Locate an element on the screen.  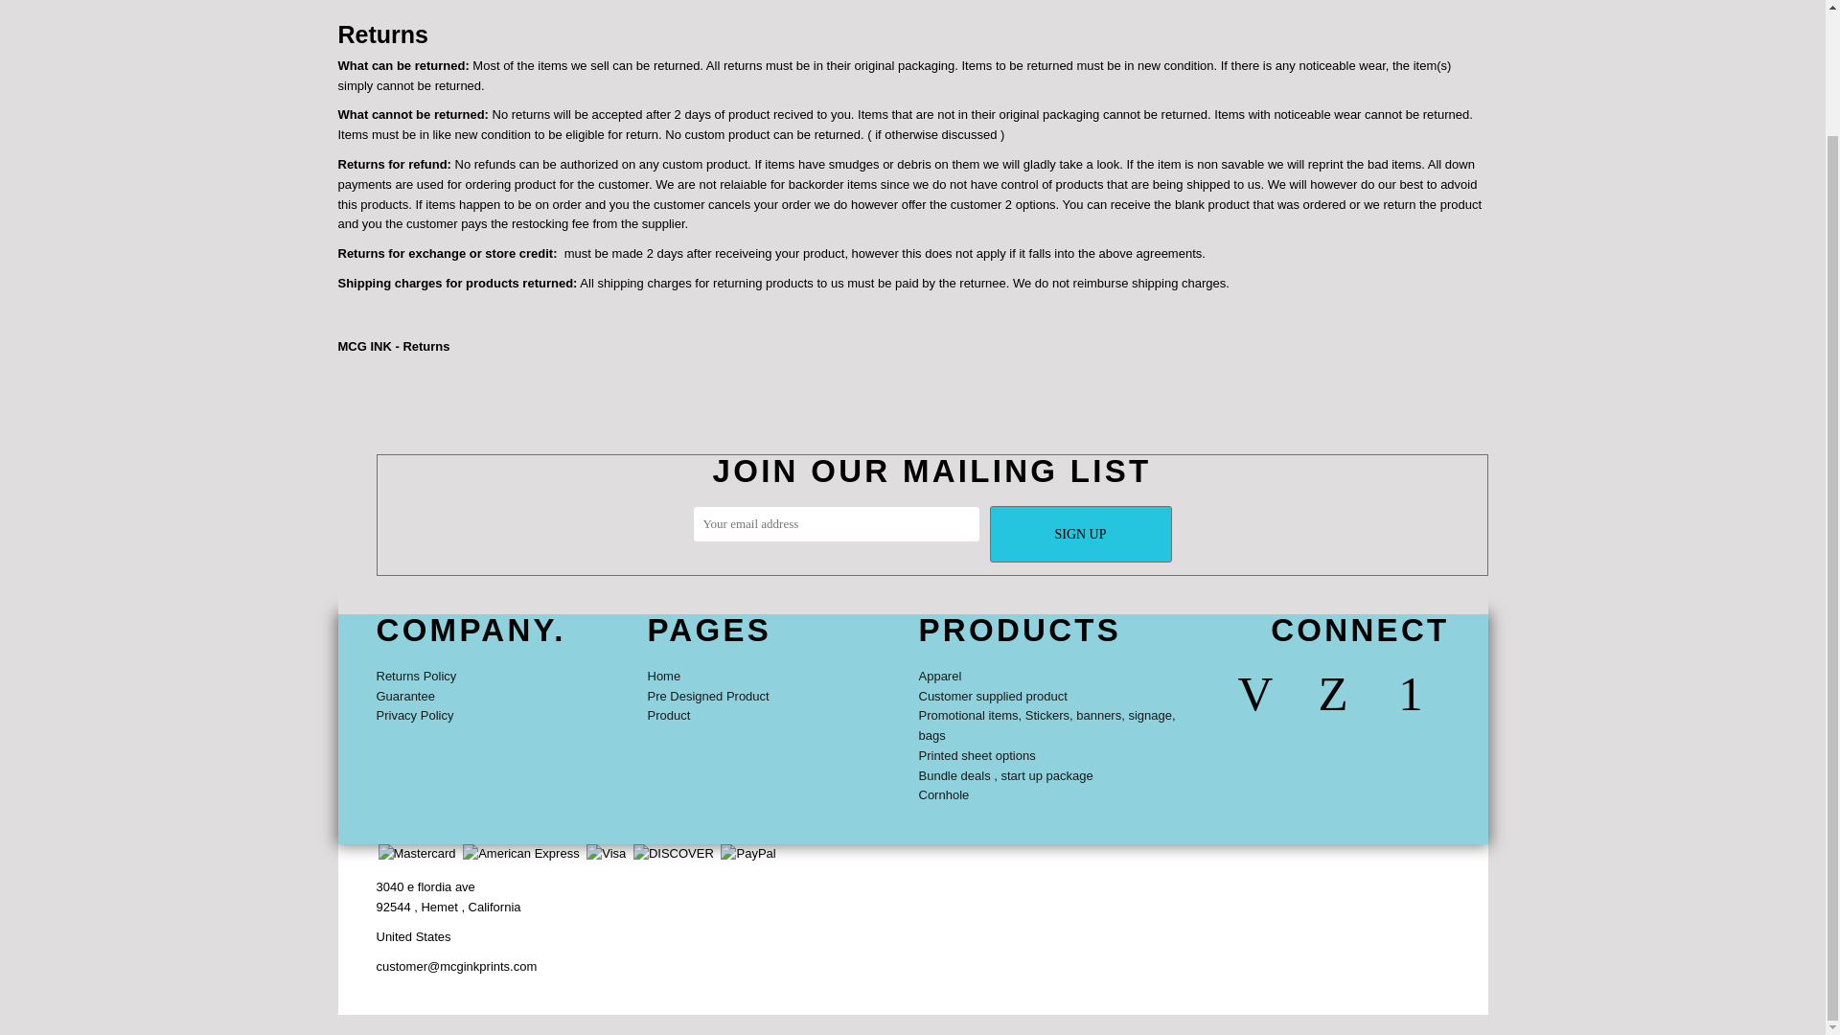
Bundle deals , start up package is located at coordinates (1005, 775).